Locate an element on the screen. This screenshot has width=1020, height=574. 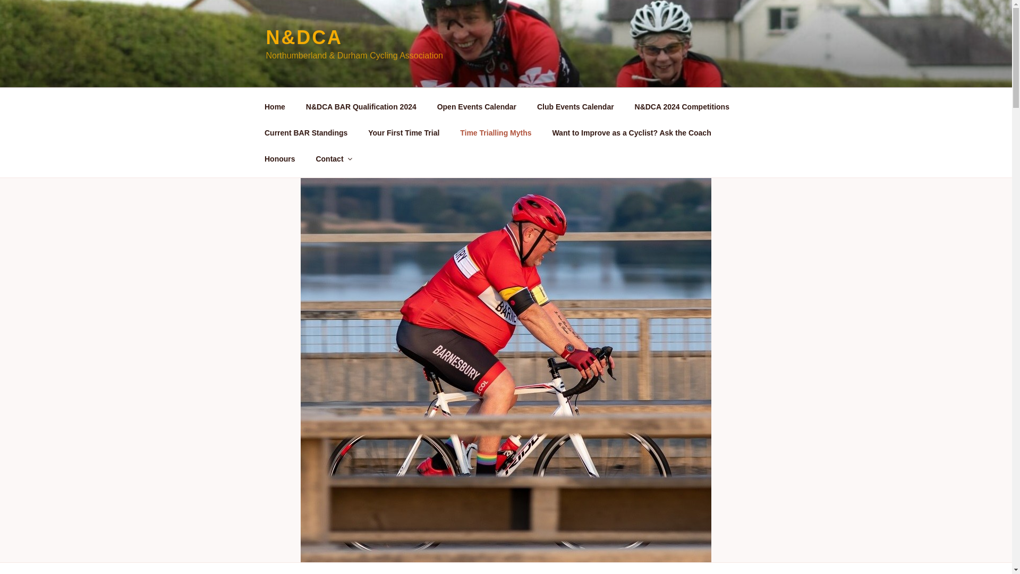
Honours is located at coordinates (279, 158).